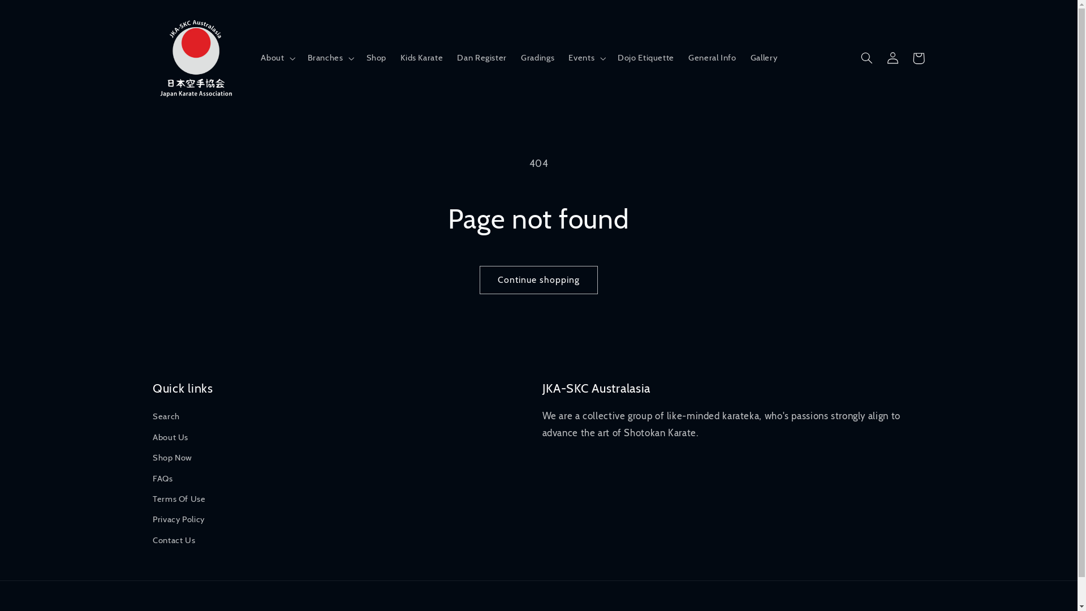  What do you see at coordinates (893, 58) in the screenshot?
I see `Log in` at bounding box center [893, 58].